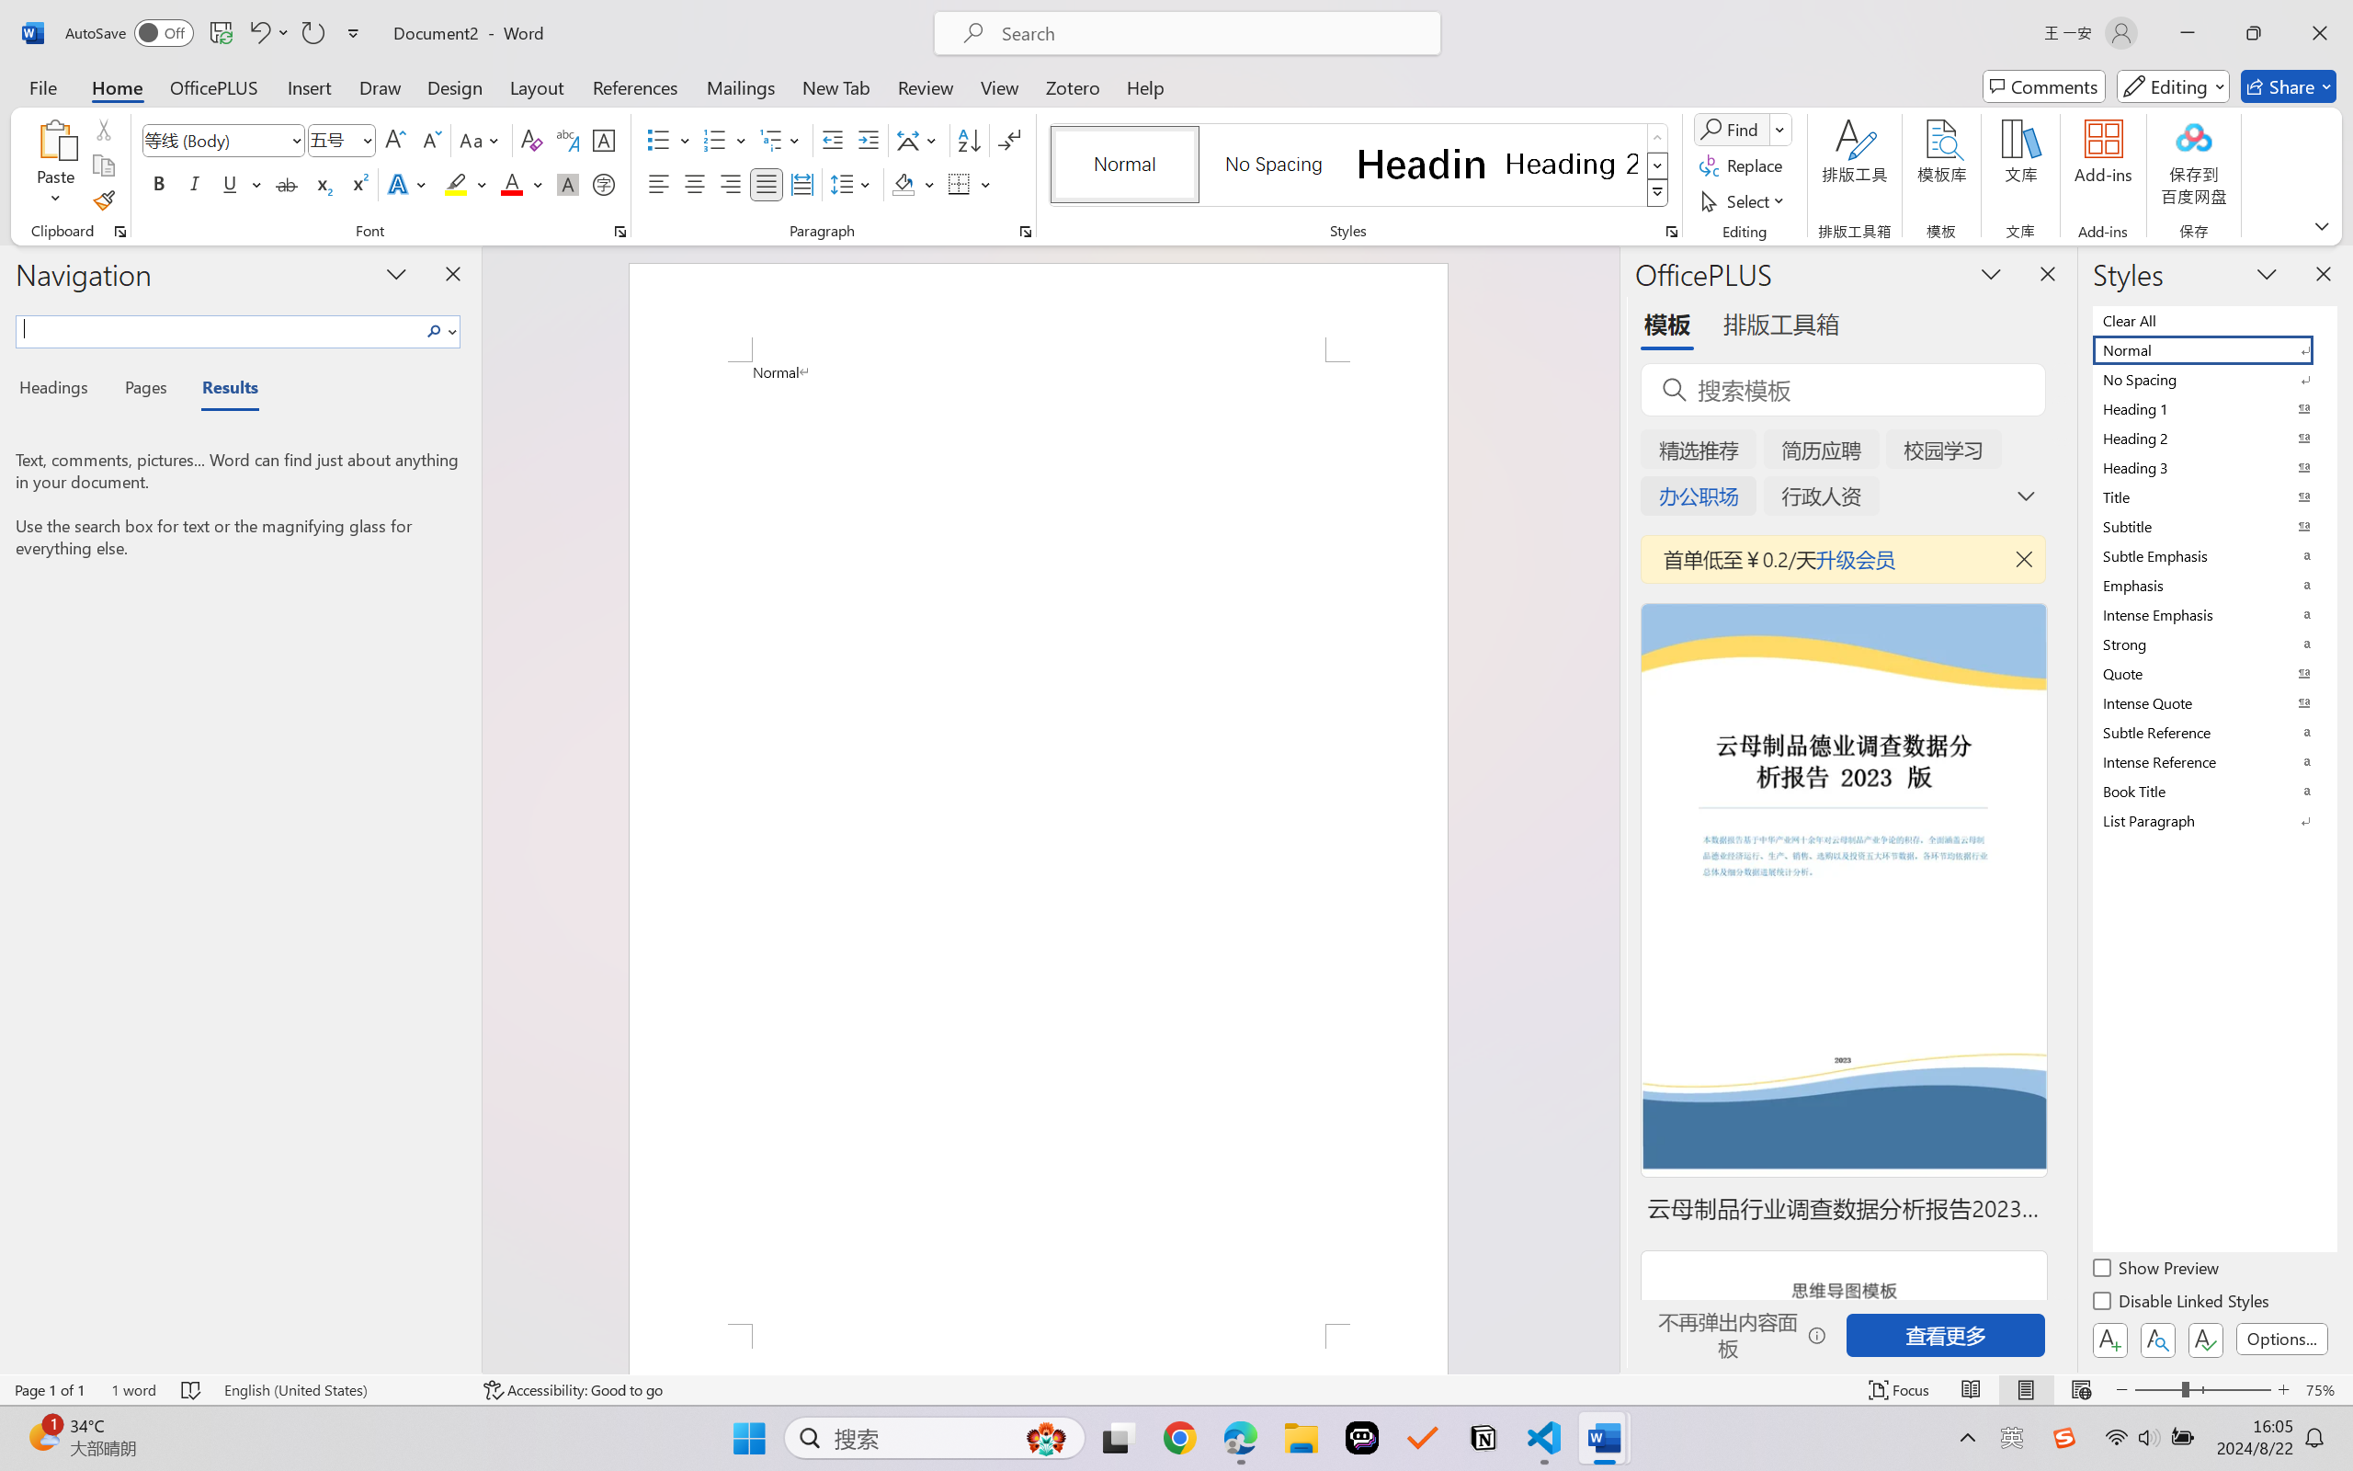  What do you see at coordinates (919, 140) in the screenshot?
I see `Asian Layout` at bounding box center [919, 140].